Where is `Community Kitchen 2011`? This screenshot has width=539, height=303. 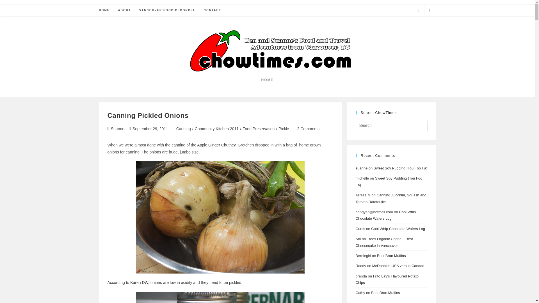 Community Kitchen 2011 is located at coordinates (217, 128).